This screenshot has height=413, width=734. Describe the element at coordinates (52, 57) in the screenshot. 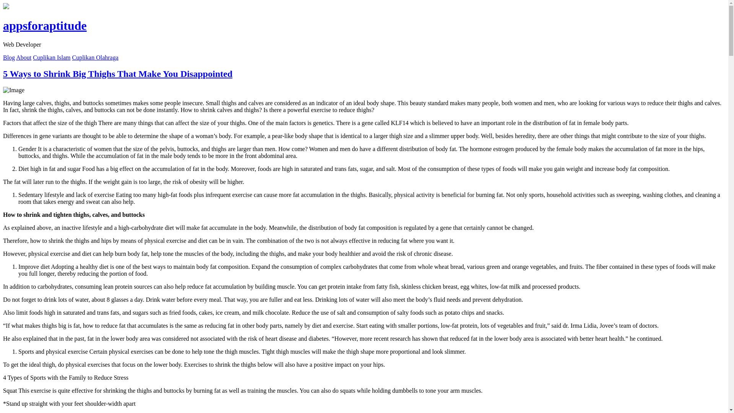

I see `Cuplikan Islam` at that location.